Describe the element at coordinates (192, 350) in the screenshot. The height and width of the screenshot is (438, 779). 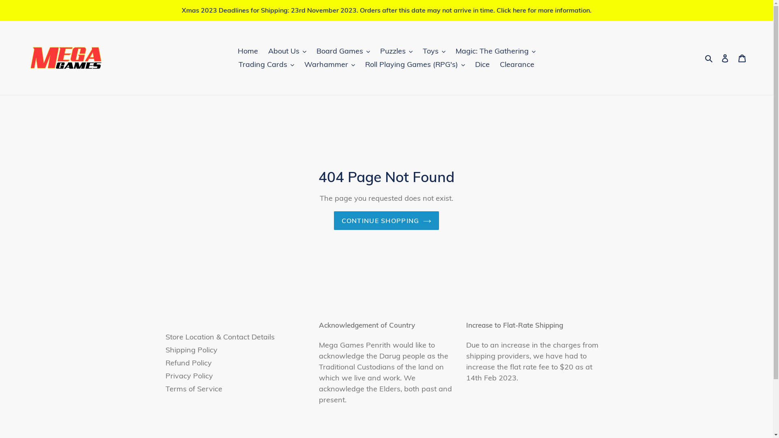
I see `Shipping Policy` at that location.